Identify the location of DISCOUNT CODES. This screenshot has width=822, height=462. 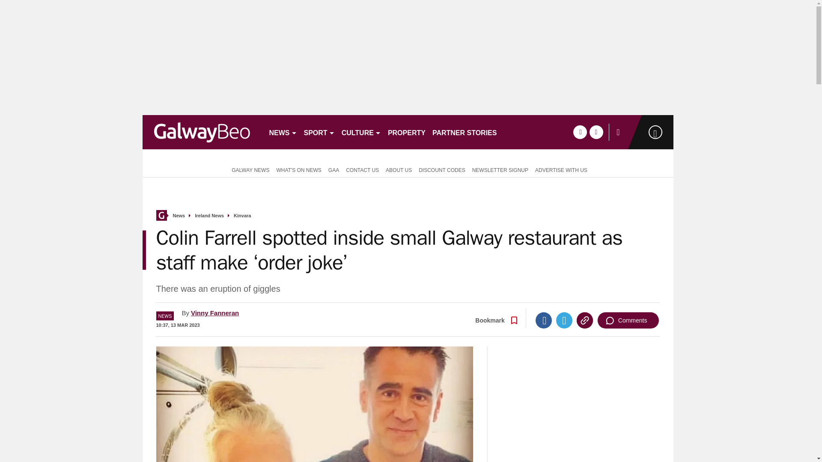
(442, 169).